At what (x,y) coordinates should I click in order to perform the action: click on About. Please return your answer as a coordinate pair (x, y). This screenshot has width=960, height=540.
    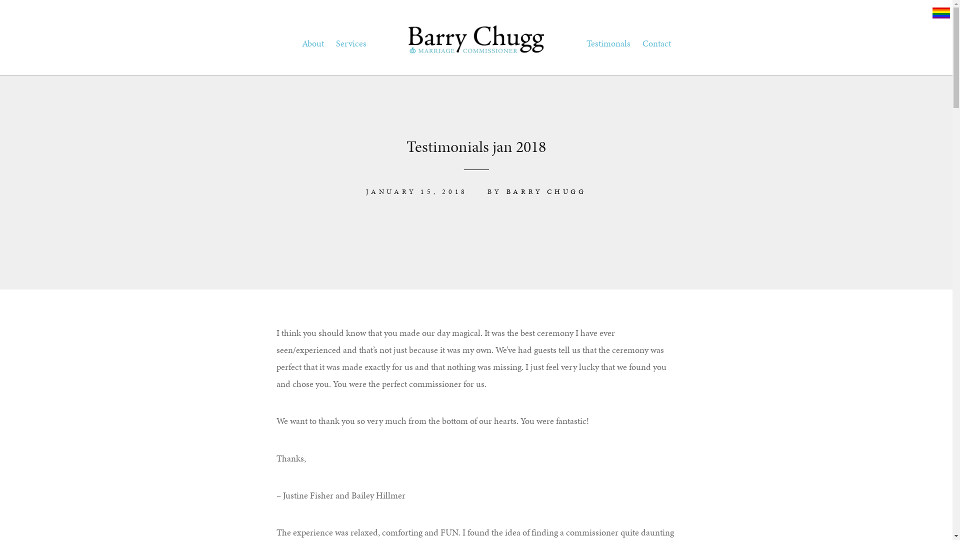
    Looking at the image, I should click on (313, 43).